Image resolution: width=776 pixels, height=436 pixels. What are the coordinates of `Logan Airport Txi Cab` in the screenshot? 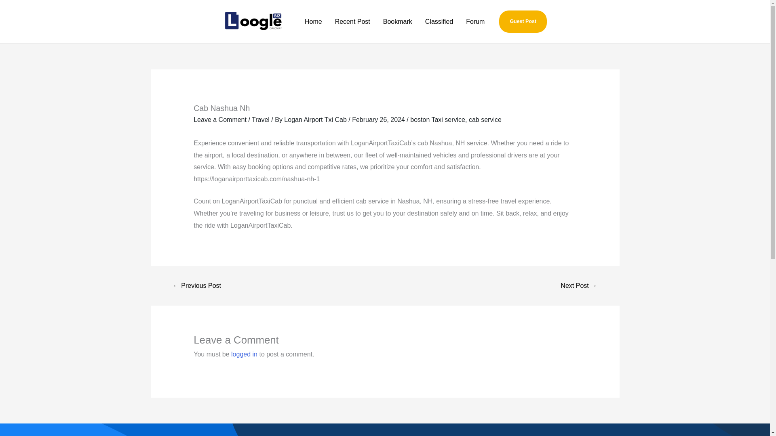 It's located at (316, 119).